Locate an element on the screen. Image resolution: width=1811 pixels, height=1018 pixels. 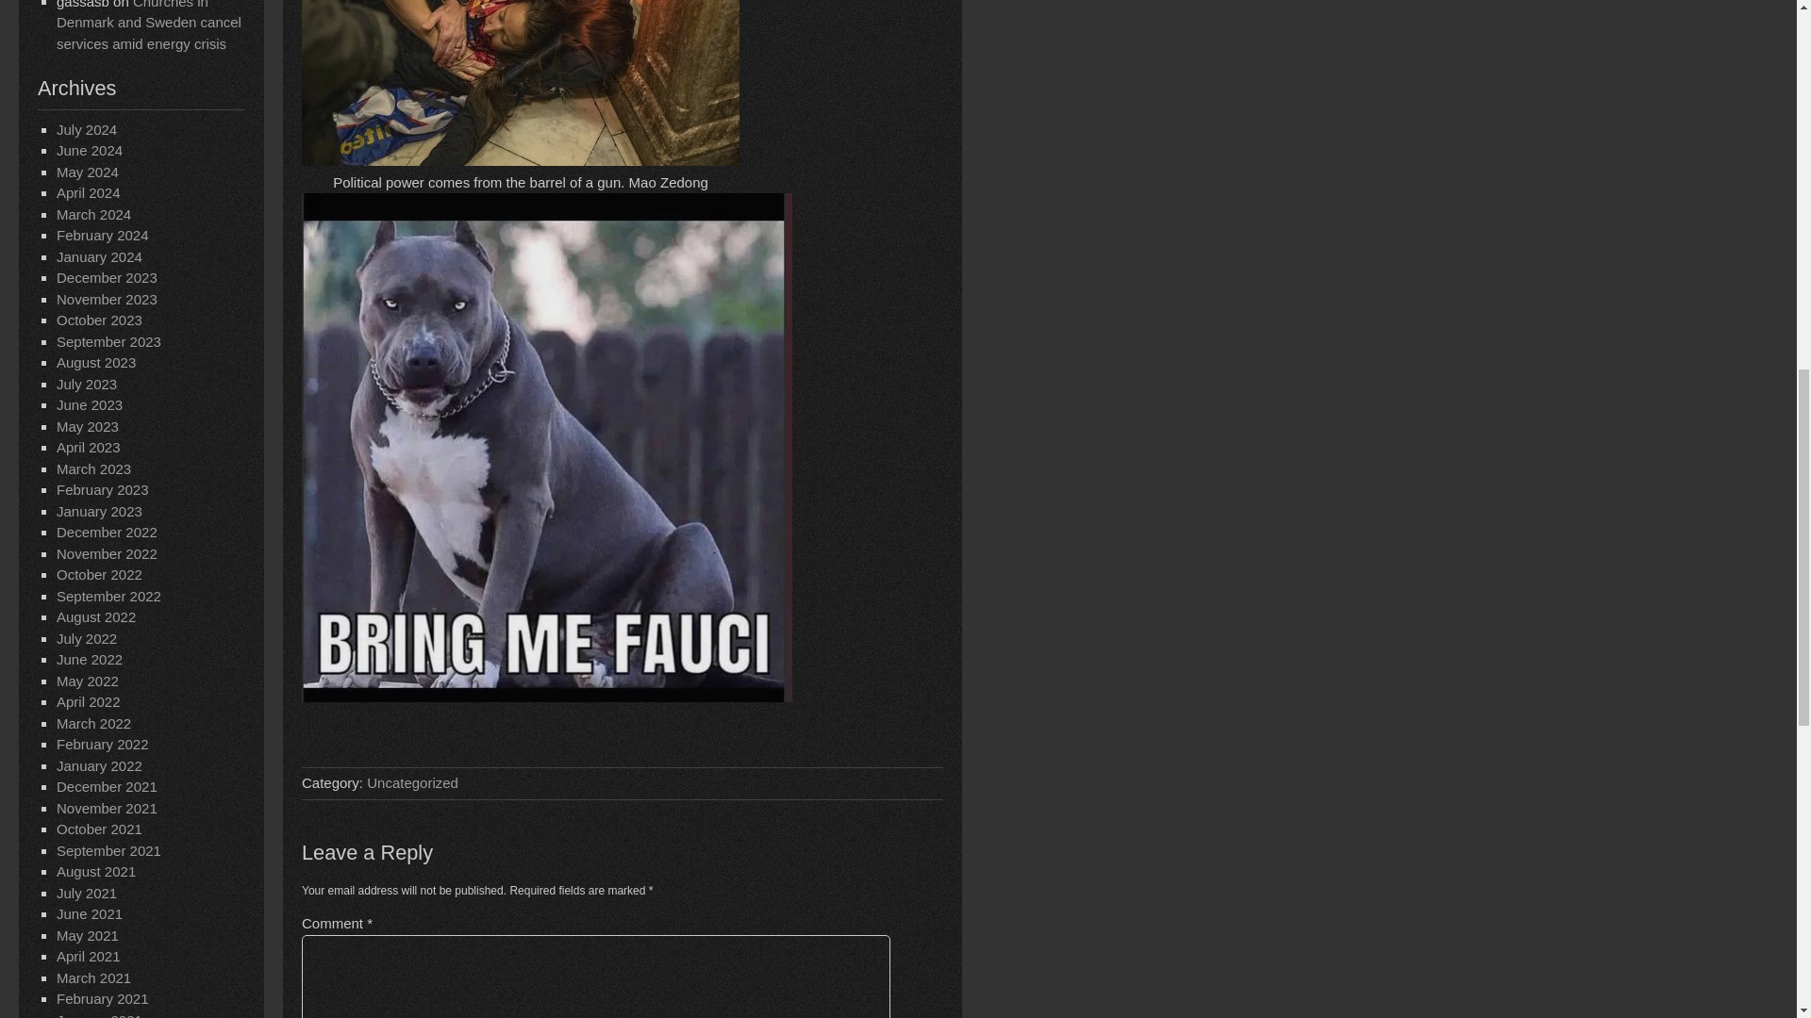
June 2024 is located at coordinates (89, 151).